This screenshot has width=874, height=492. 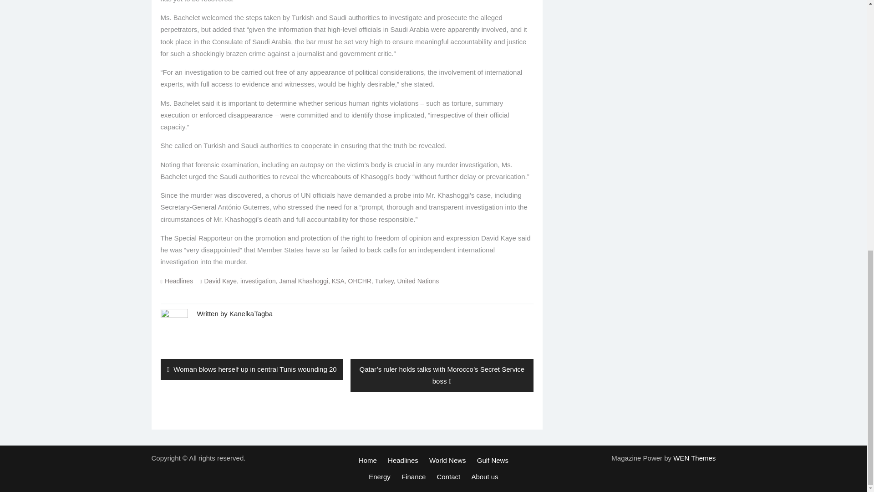 What do you see at coordinates (179, 281) in the screenshot?
I see `Headlines` at bounding box center [179, 281].